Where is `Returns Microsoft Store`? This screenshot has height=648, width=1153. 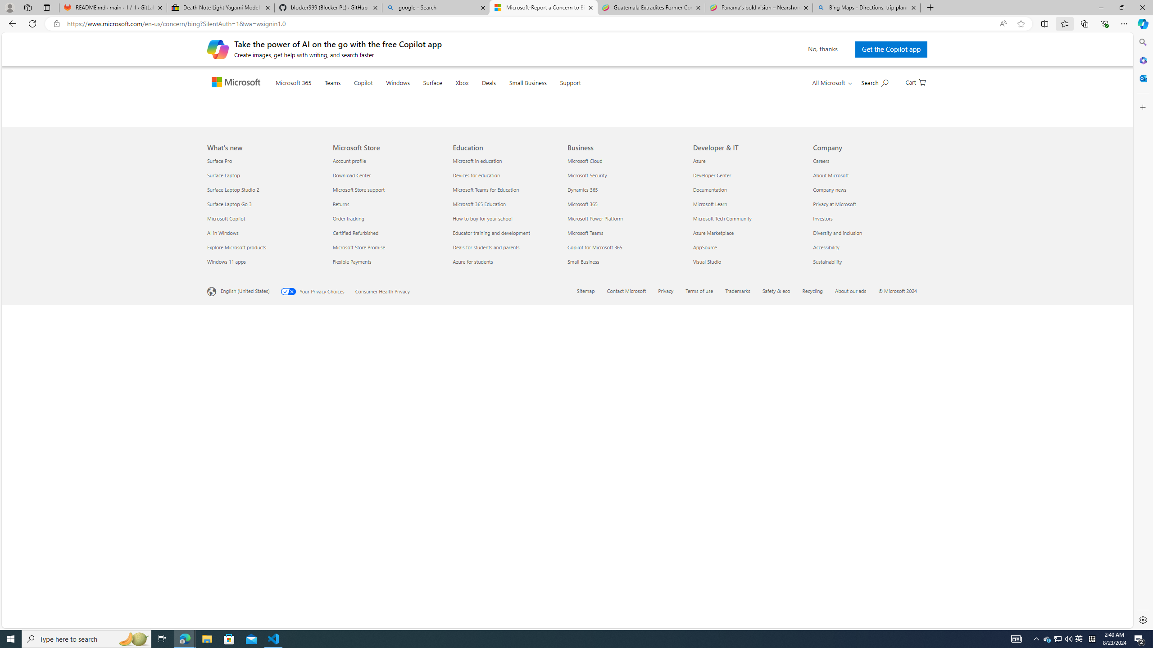 Returns Microsoft Store is located at coordinates (340, 520).